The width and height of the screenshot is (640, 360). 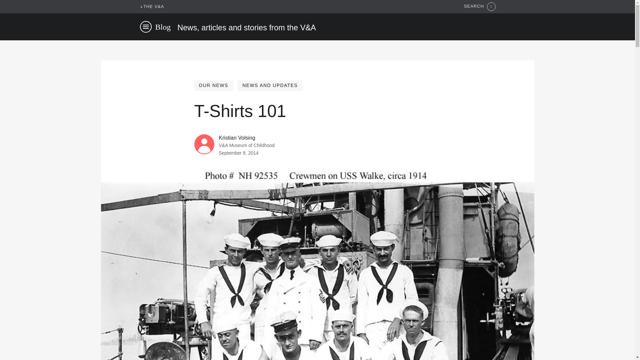 What do you see at coordinates (237, 138) in the screenshot?
I see `Posts by Kristian Volsing` at bounding box center [237, 138].